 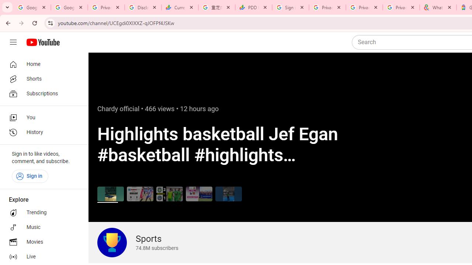 I want to click on Bidanasi Club vs Sports Odisha | Match Highlights, so click(x=140, y=194).